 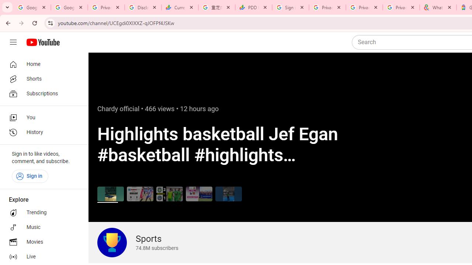 I want to click on Bidanasi Club vs Sports Odisha | Match Highlights, so click(x=140, y=194).